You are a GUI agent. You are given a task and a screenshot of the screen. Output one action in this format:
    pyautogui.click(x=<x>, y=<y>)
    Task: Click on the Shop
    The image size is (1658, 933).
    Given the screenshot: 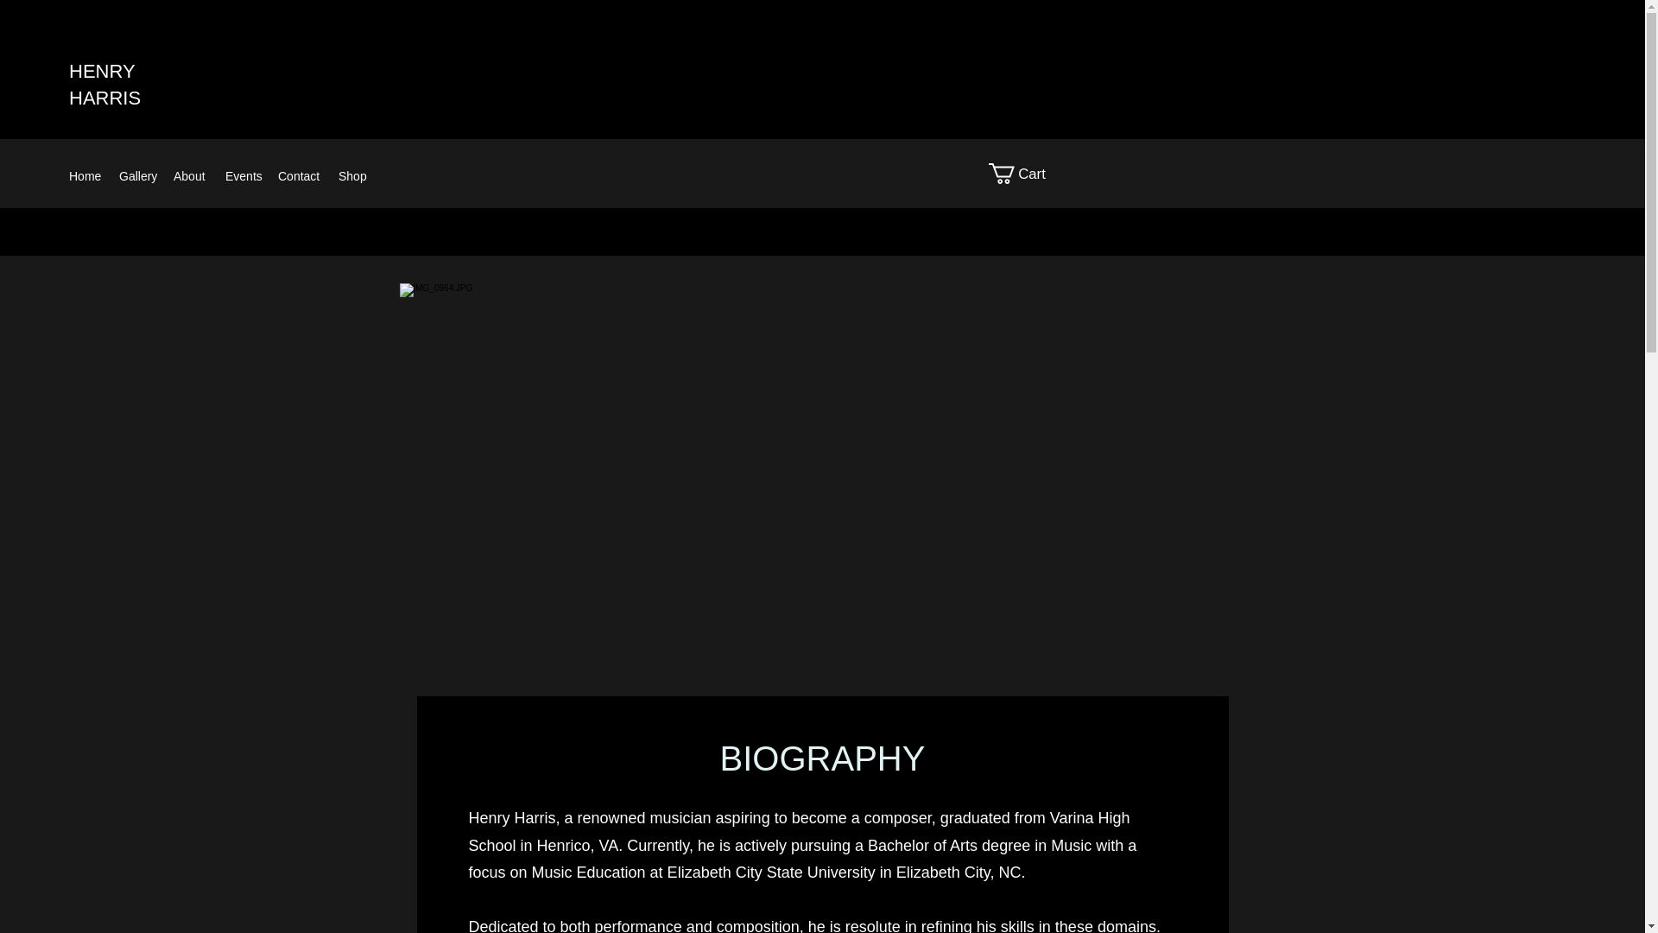 What is the action you would take?
    pyautogui.click(x=352, y=176)
    